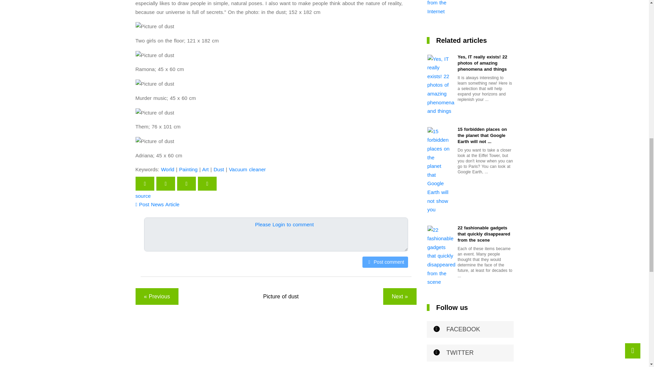  Describe the element at coordinates (247, 169) in the screenshot. I see `Vacuum cleaner` at that location.